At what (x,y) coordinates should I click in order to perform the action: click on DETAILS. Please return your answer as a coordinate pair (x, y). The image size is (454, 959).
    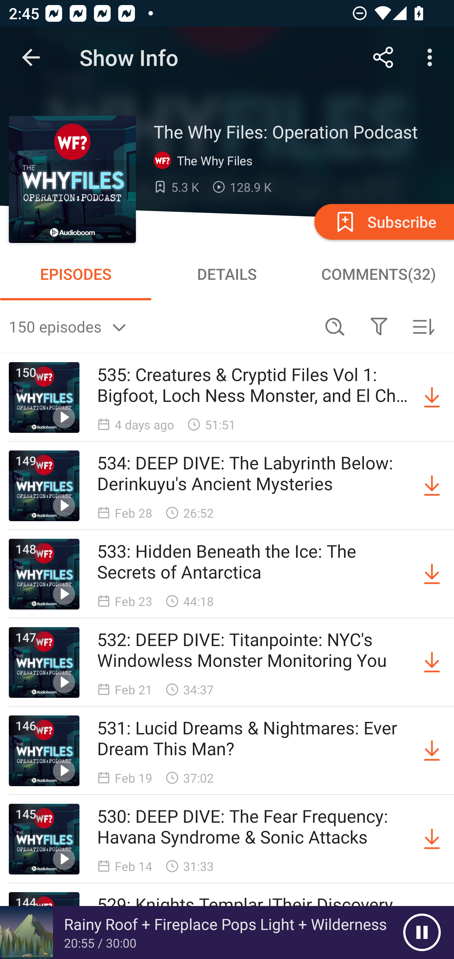
    Looking at the image, I should click on (227, 274).